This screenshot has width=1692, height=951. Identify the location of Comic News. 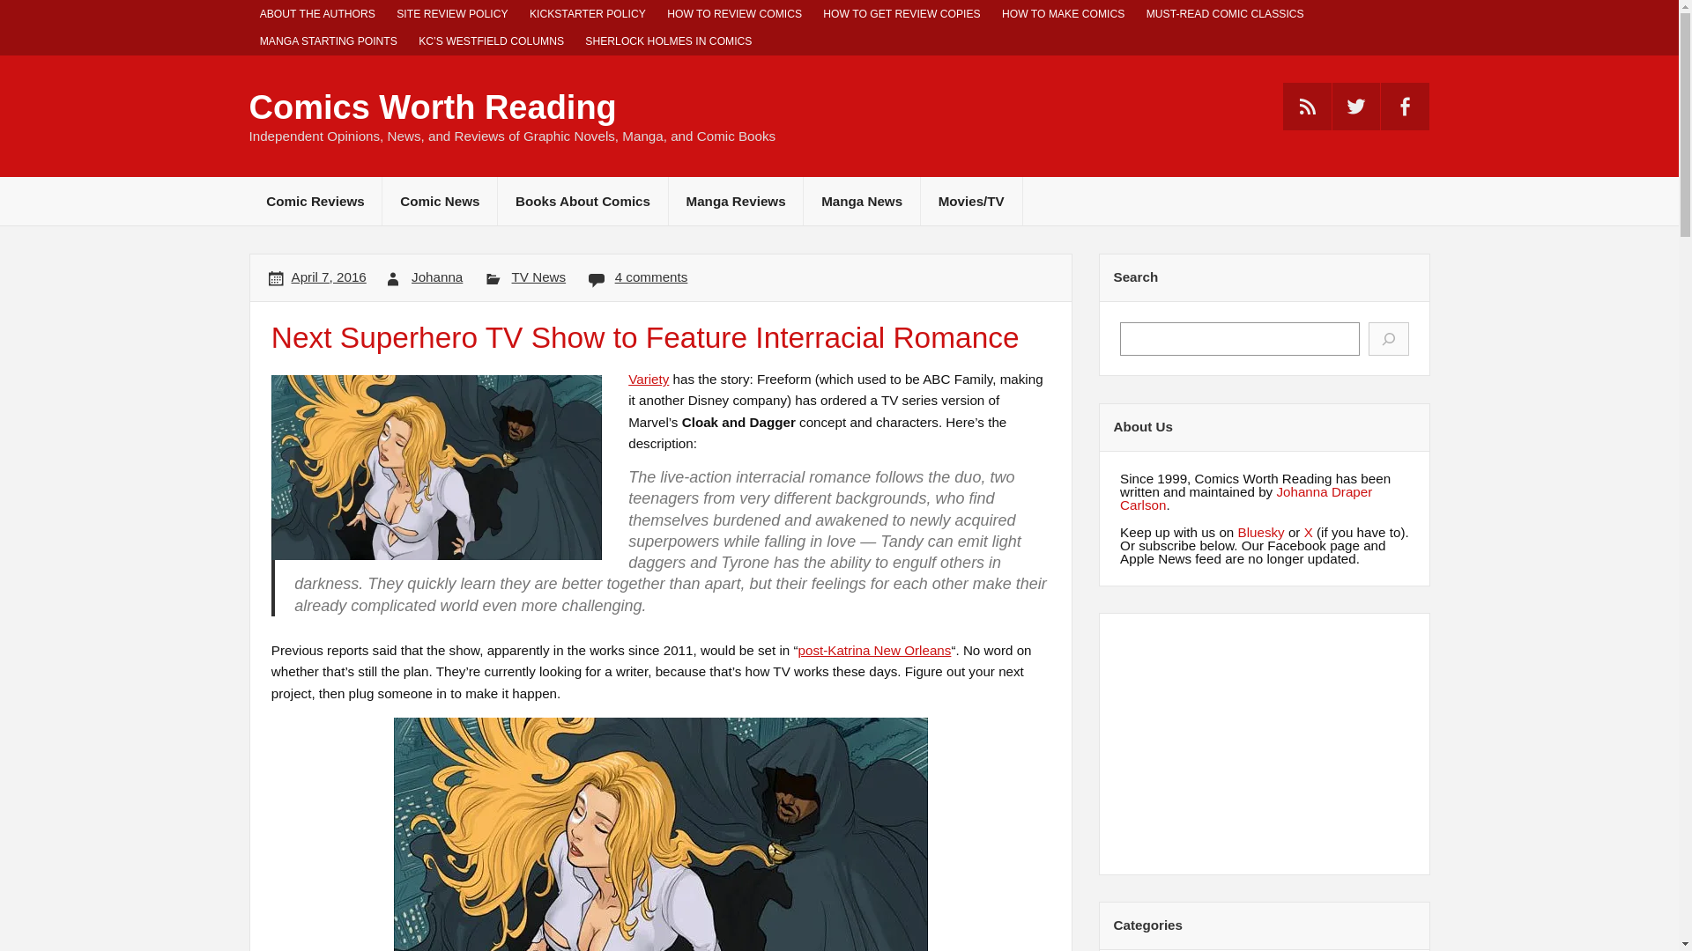
(439, 201).